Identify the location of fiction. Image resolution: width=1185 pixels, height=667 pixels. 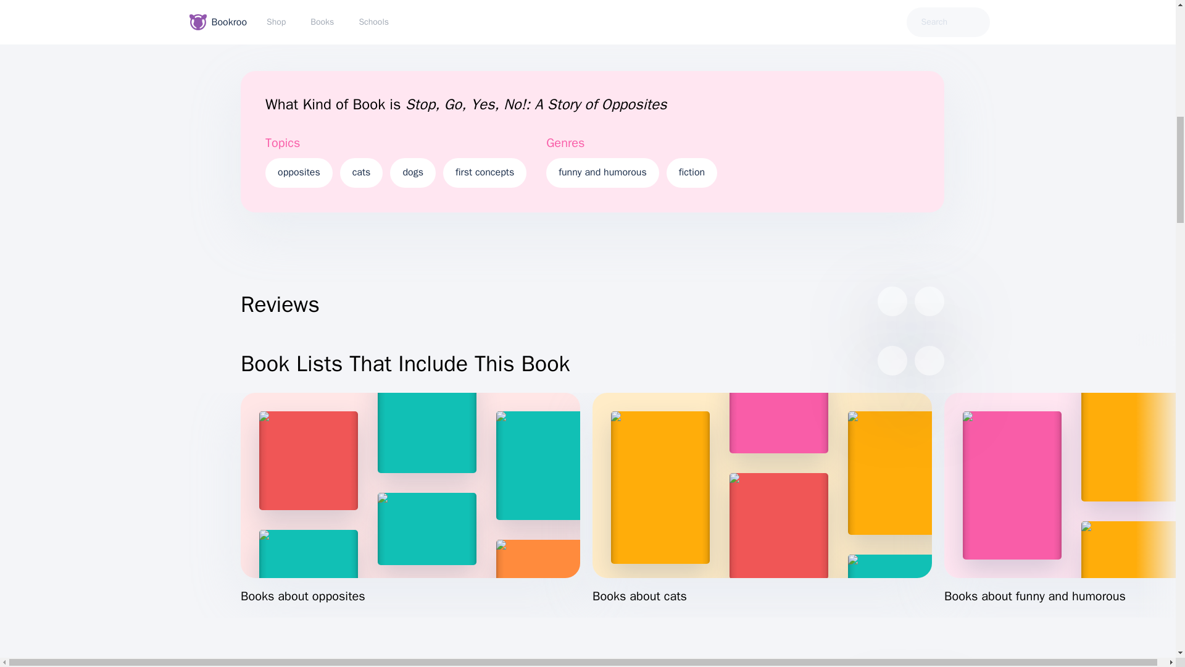
(691, 172).